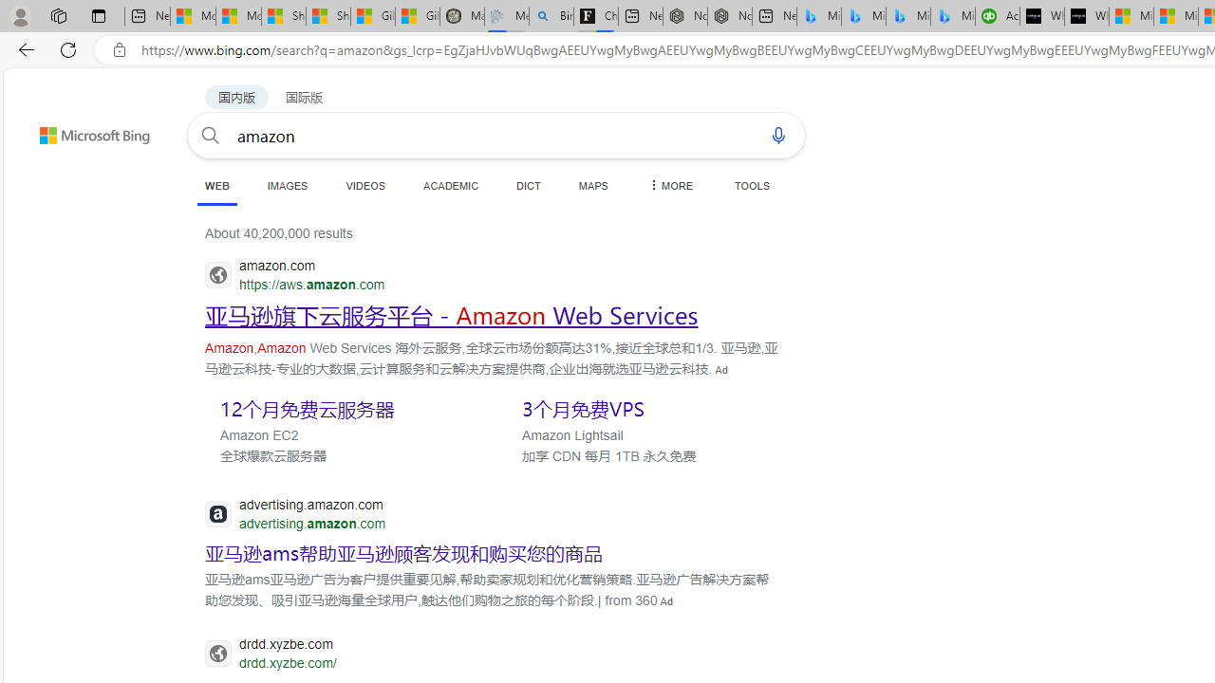 The image size is (1215, 683). I want to click on Nordace - #1 Japanese Best-Seller - Siena Smart Backpack, so click(730, 17).